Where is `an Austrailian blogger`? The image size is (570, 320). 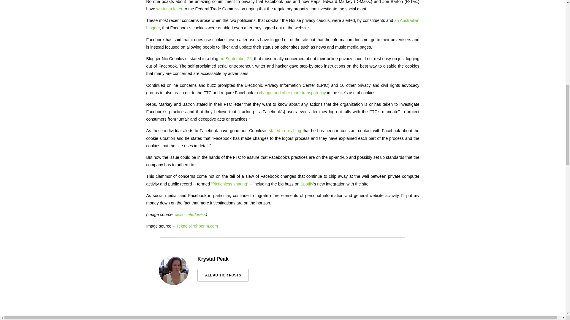
an Austrailian blogger is located at coordinates (282, 24).